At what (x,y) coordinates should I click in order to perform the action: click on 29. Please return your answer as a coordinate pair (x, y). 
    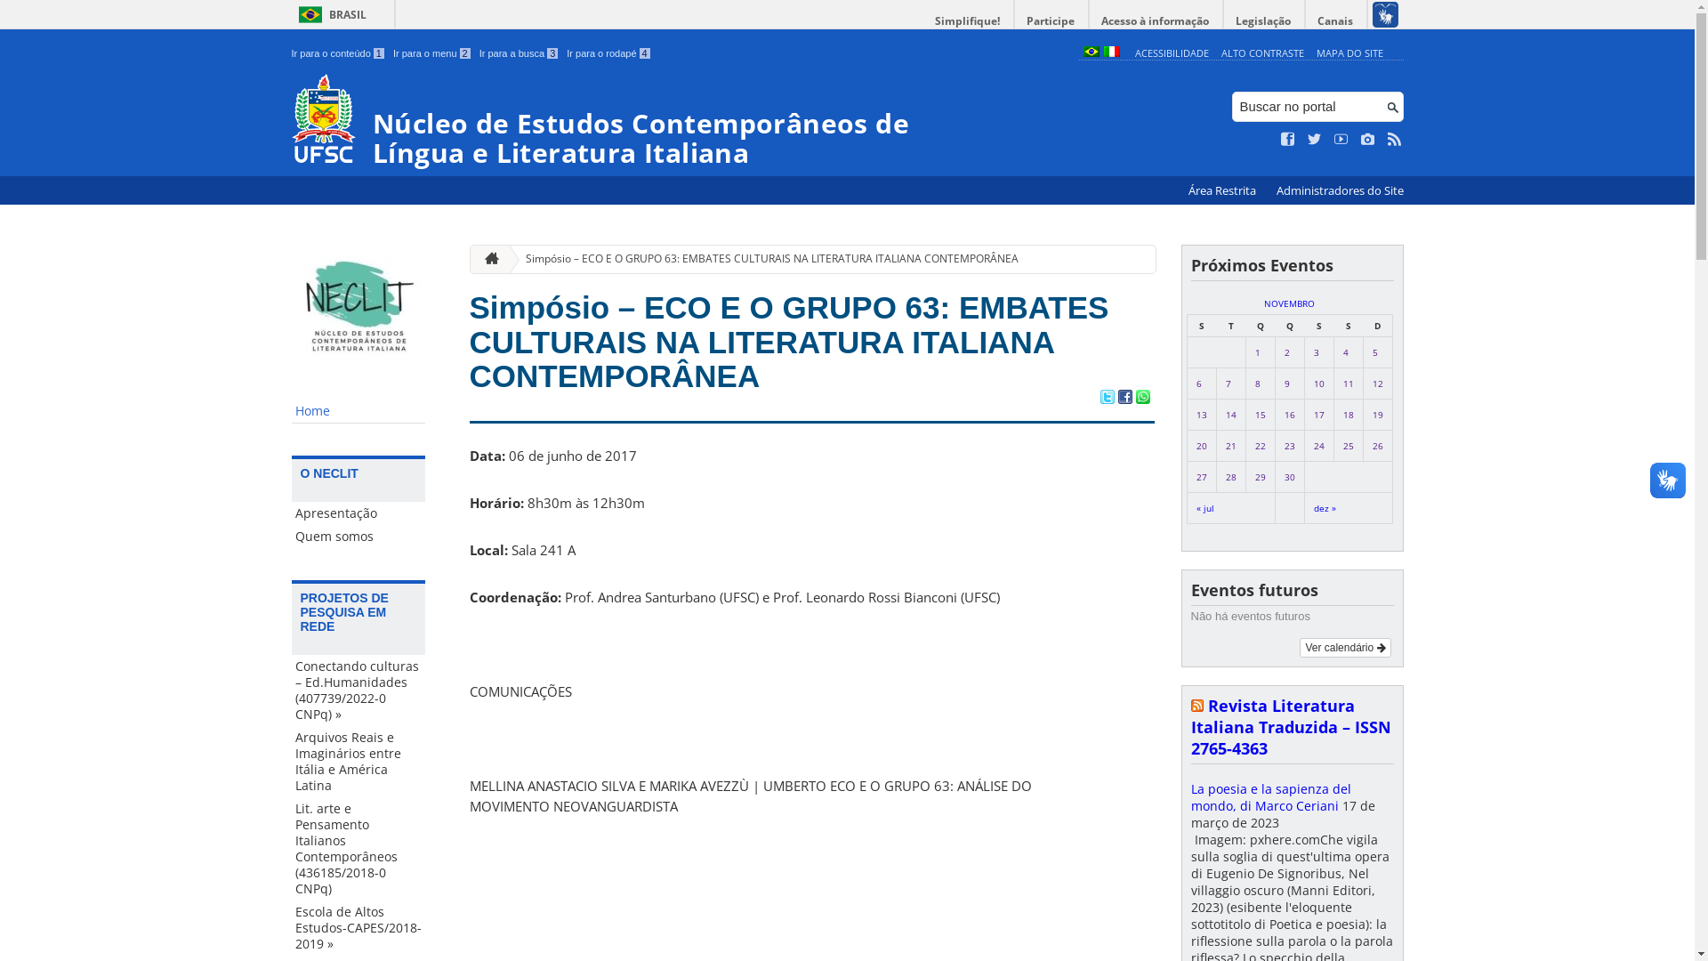
    Looking at the image, I should click on (1260, 477).